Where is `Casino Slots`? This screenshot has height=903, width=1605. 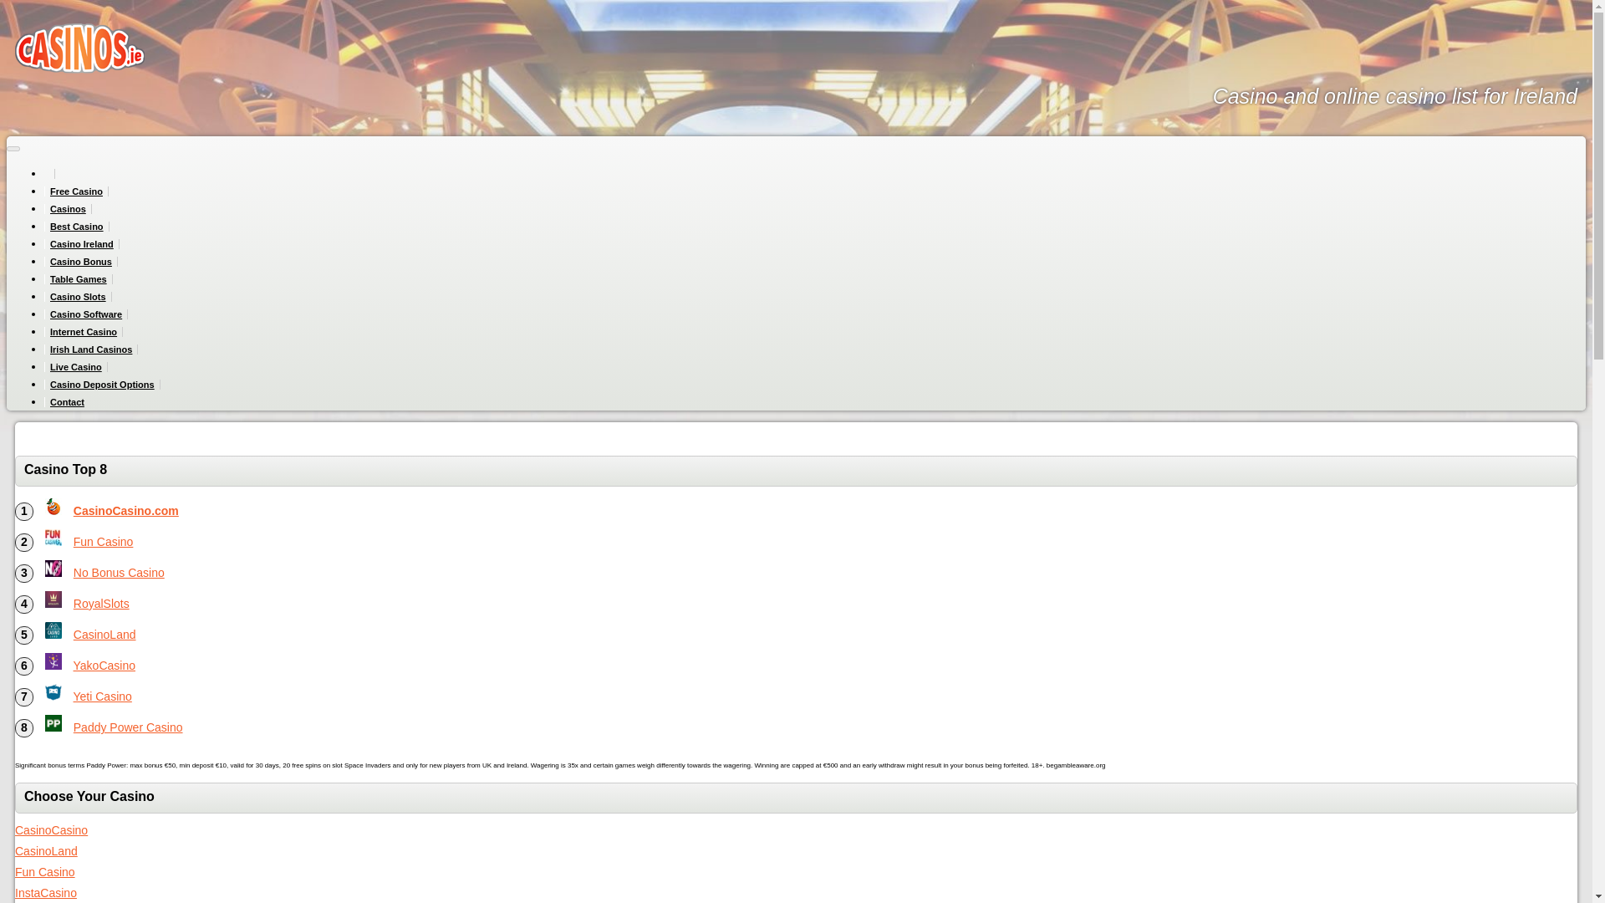 Casino Slots is located at coordinates (79, 296).